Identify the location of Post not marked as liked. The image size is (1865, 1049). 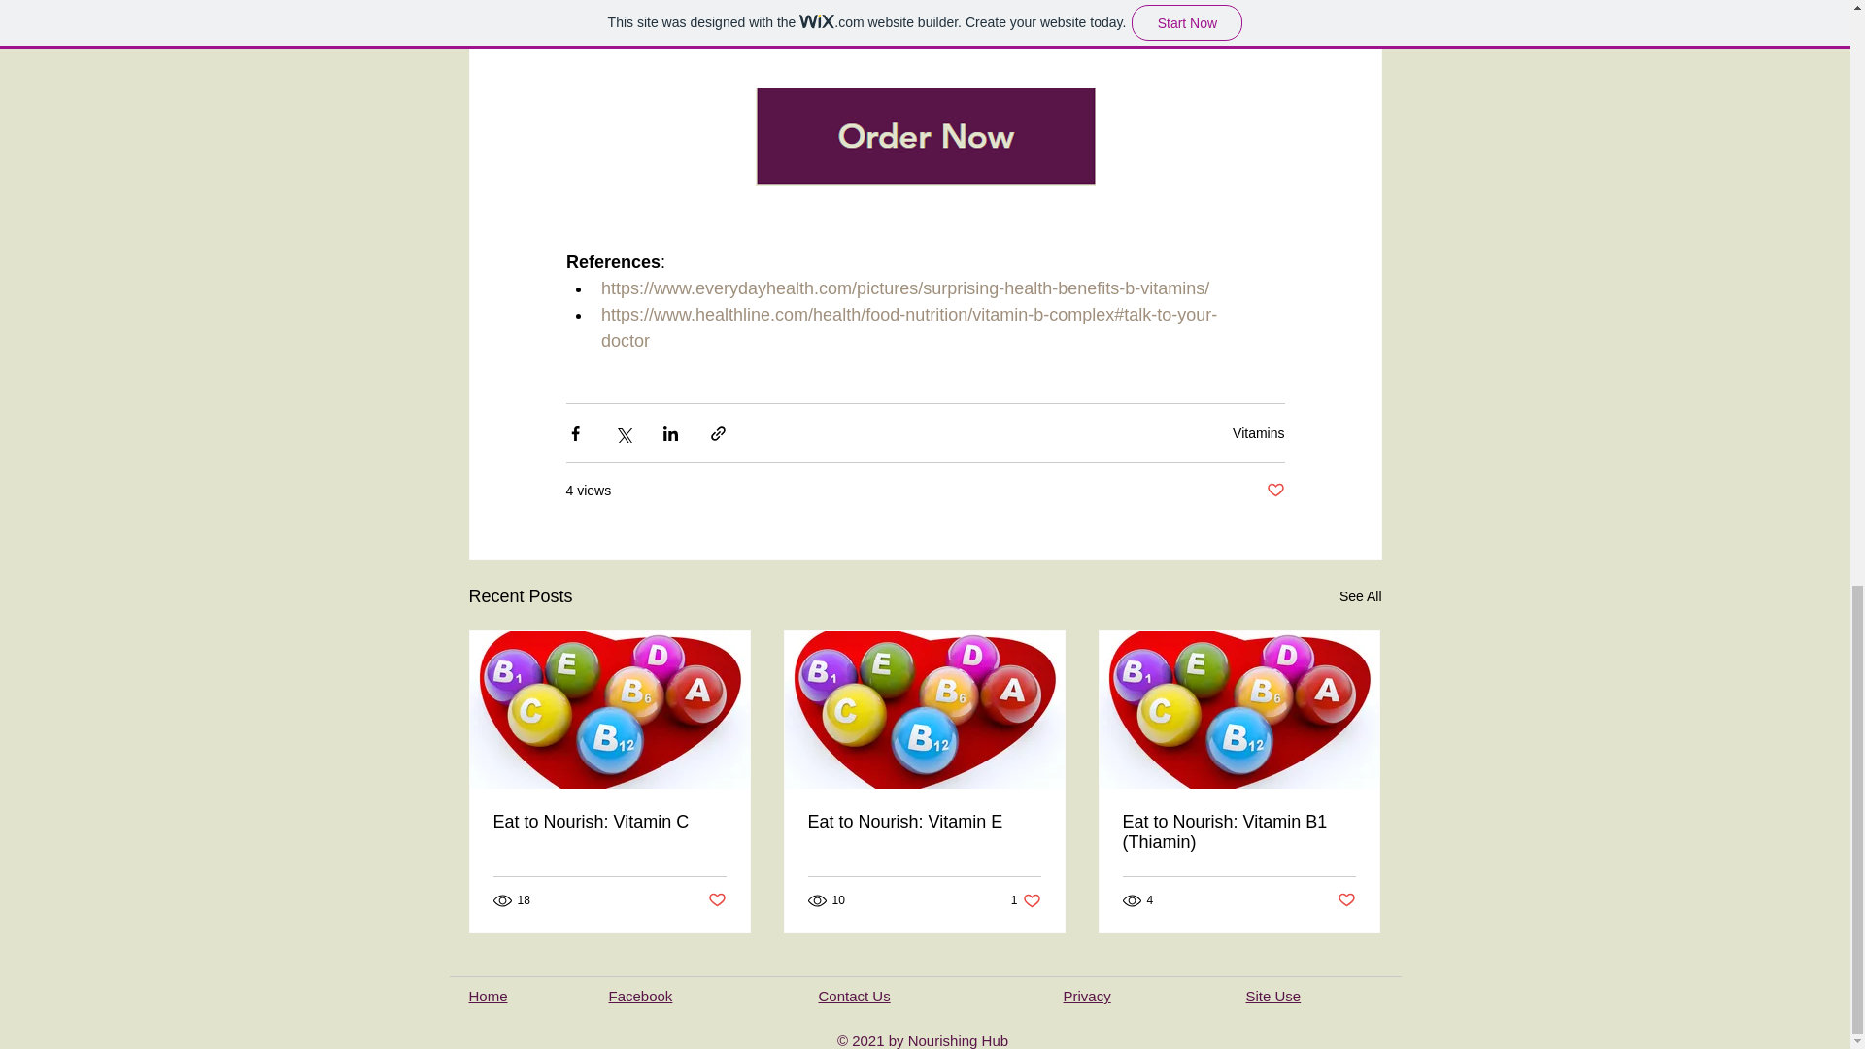
(1346, 899).